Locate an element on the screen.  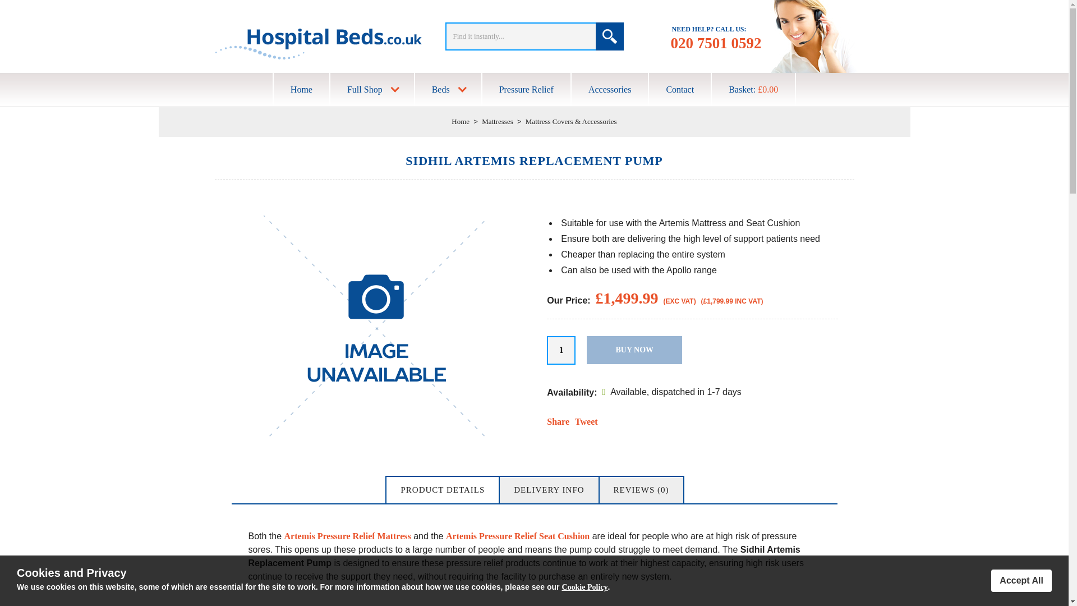
PRODUCT DETAILS is located at coordinates (442, 490).